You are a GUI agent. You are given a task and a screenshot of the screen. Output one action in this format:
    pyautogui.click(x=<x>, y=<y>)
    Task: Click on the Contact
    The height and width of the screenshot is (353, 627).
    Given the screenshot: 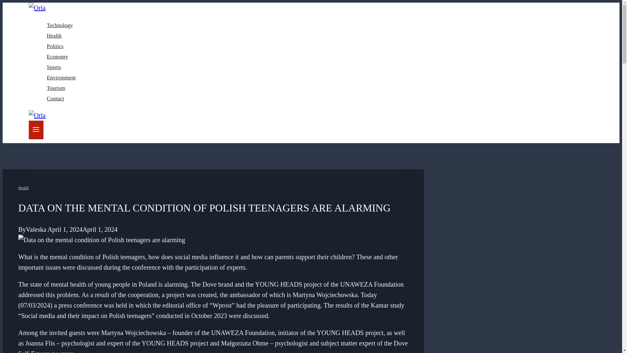 What is the action you would take?
    pyautogui.click(x=56, y=98)
    